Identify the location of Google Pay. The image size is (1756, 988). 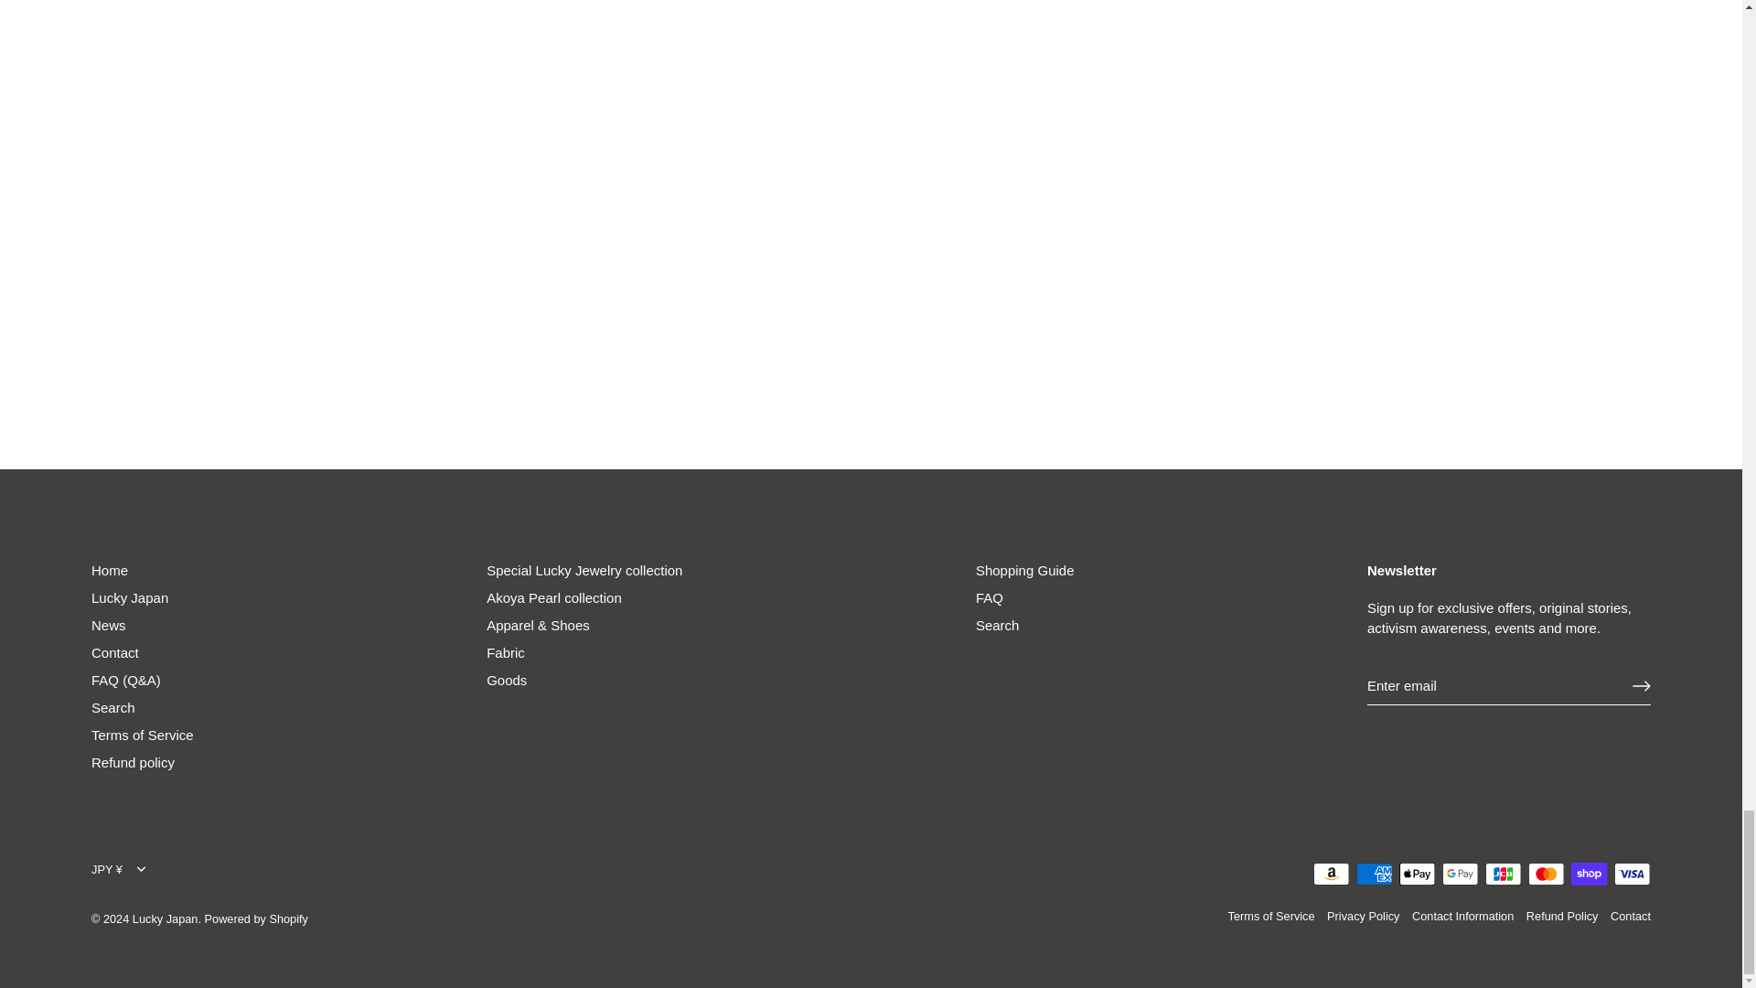
(1460, 873).